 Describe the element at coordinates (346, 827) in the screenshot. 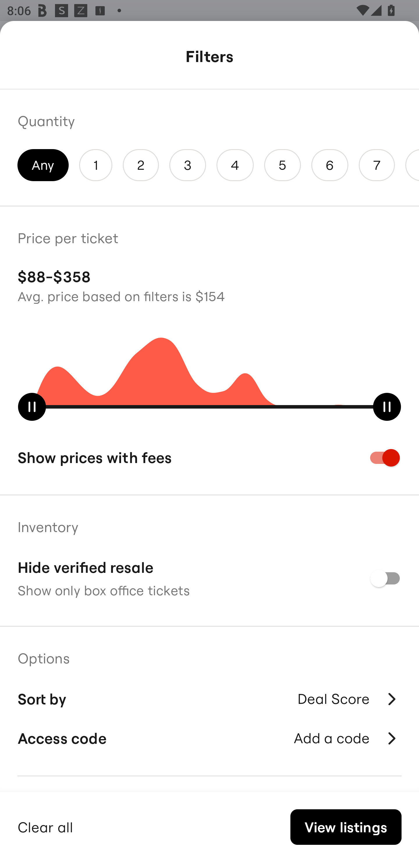

I see `View listings` at that location.